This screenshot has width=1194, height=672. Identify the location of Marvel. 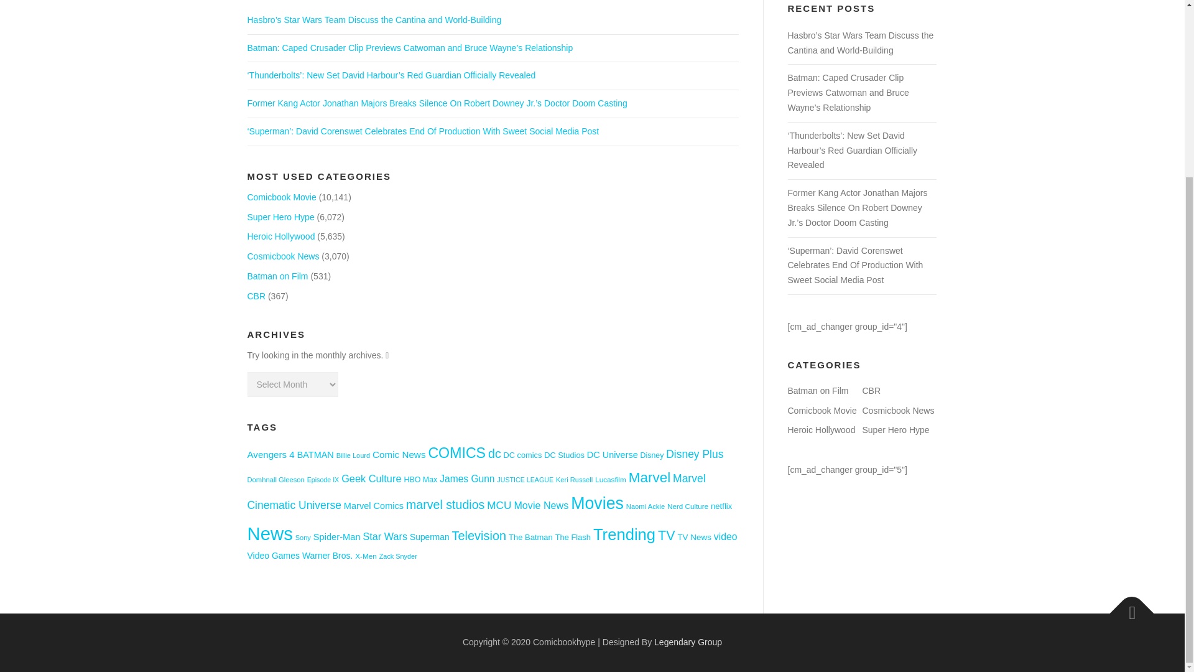
(650, 477).